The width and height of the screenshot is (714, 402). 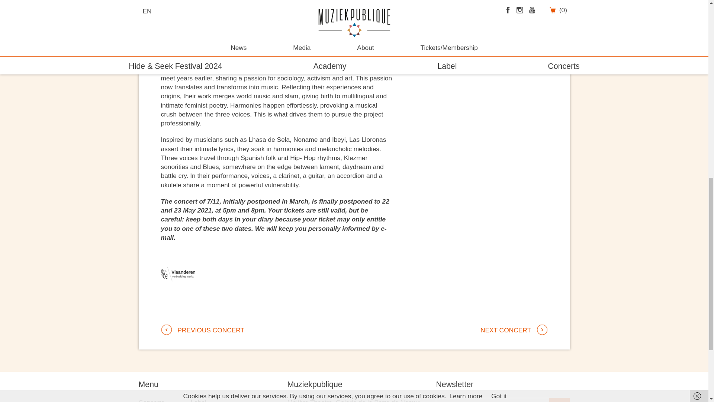 I want to click on Ok, so click(x=559, y=400).